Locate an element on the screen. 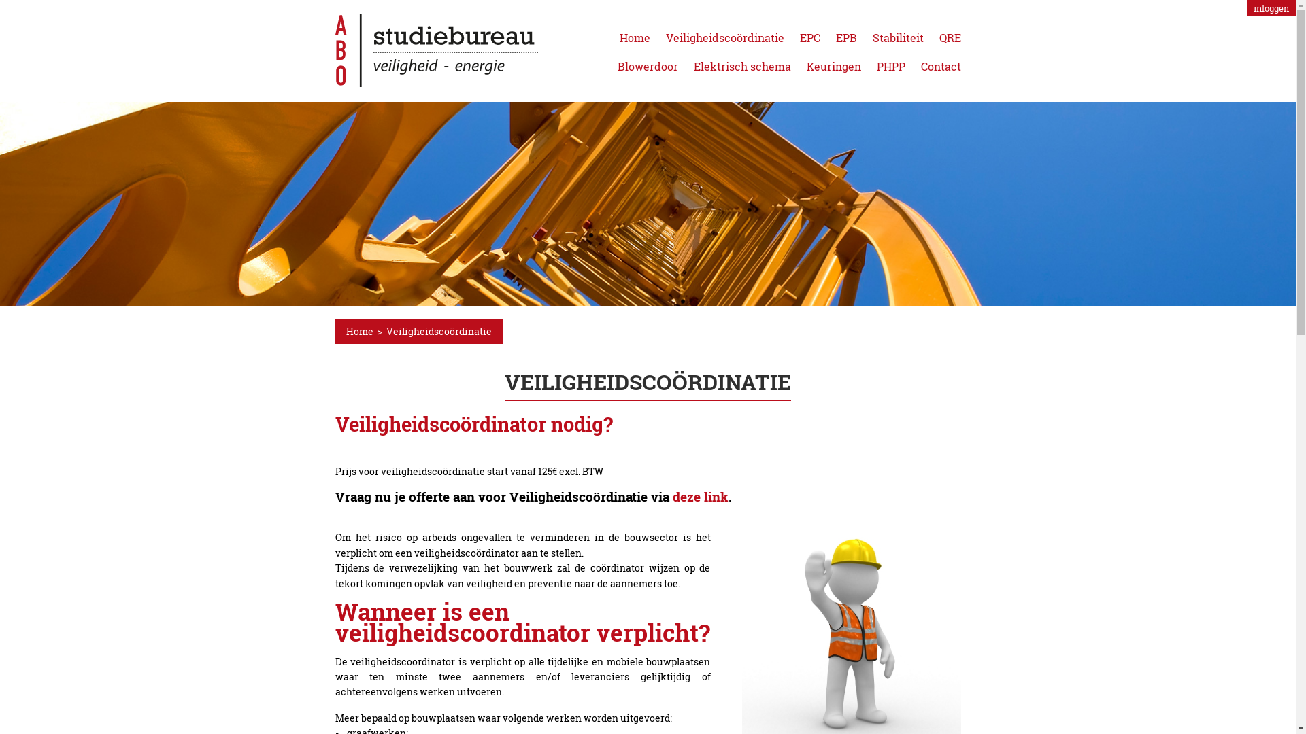 The height and width of the screenshot is (734, 1306). / is located at coordinates (437, 50).